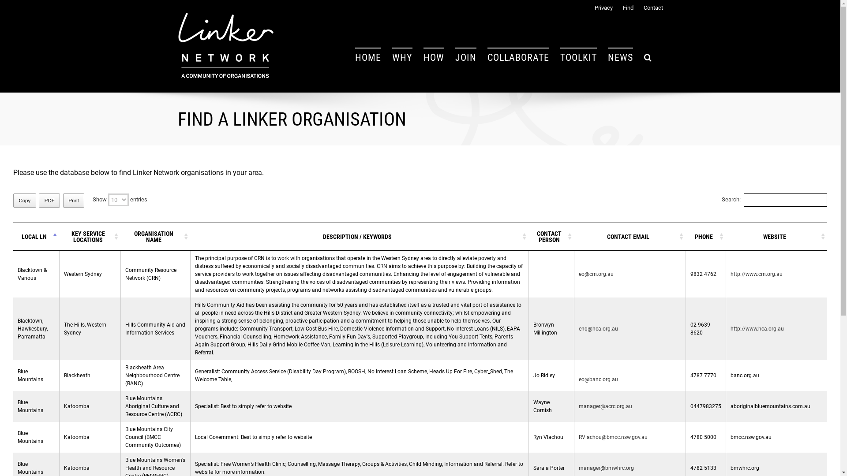  I want to click on RVlachou@bmcc.nsw.gov.au, so click(613, 437).